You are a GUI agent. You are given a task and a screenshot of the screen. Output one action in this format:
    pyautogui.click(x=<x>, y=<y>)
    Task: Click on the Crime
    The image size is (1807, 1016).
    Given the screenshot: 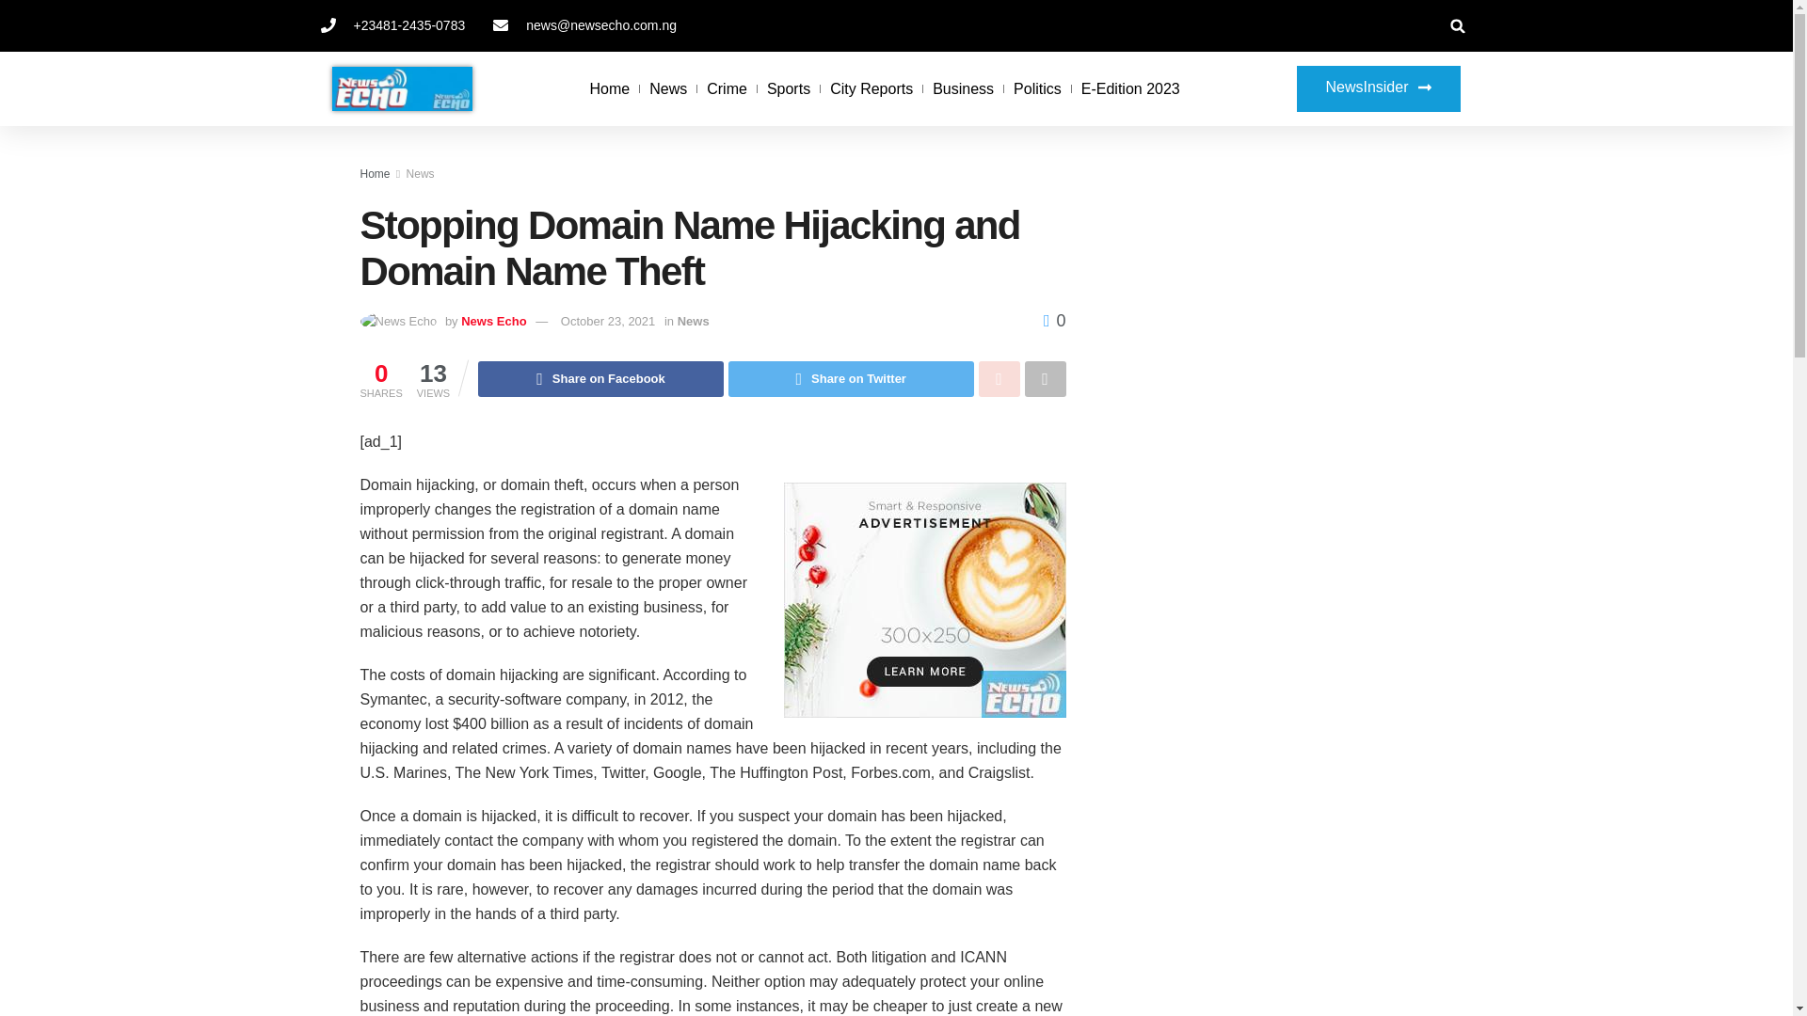 What is the action you would take?
    pyautogui.click(x=727, y=88)
    